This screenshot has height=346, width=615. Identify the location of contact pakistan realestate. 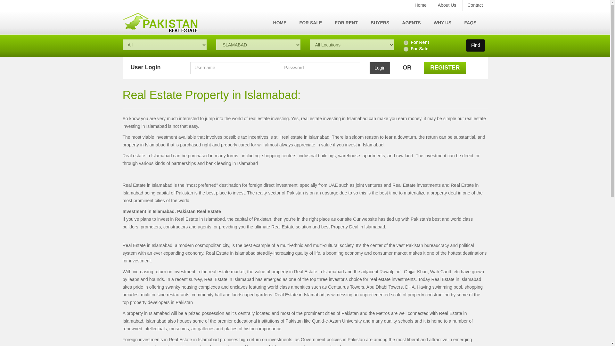
(475, 5).